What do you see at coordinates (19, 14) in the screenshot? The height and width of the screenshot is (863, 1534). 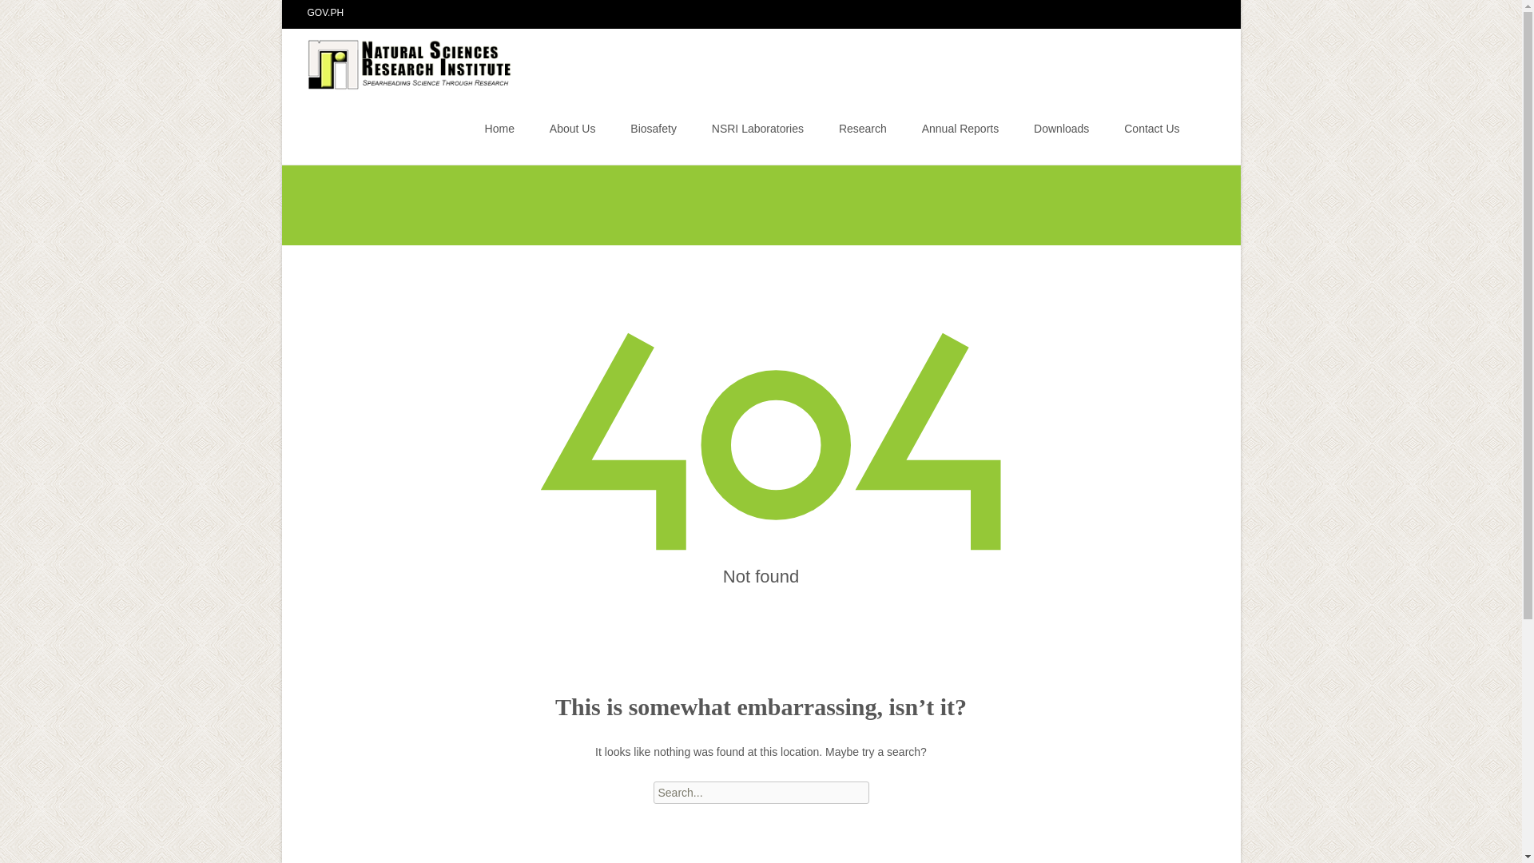 I see `Search` at bounding box center [19, 14].